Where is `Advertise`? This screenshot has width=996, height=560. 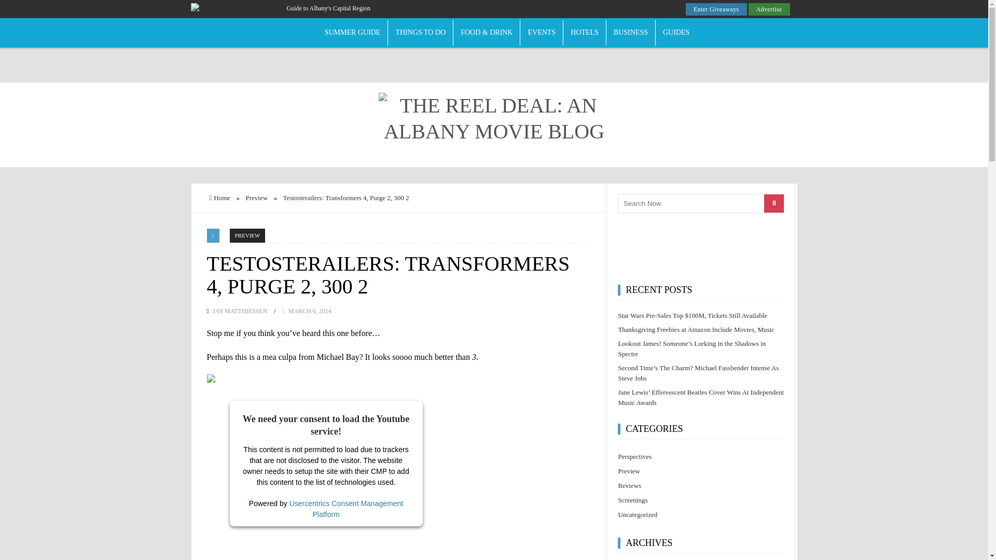 Advertise is located at coordinates (769, 9).